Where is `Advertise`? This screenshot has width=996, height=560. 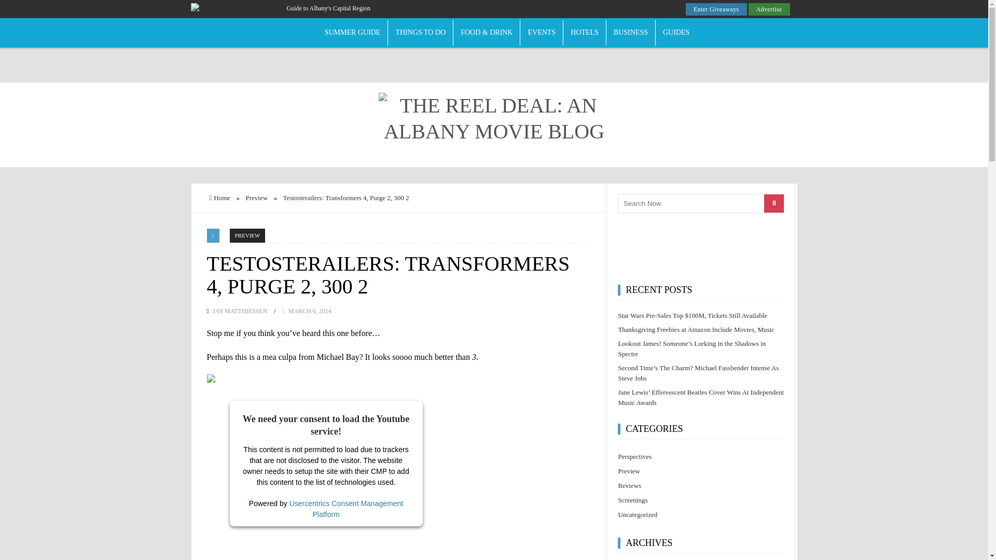 Advertise is located at coordinates (769, 9).